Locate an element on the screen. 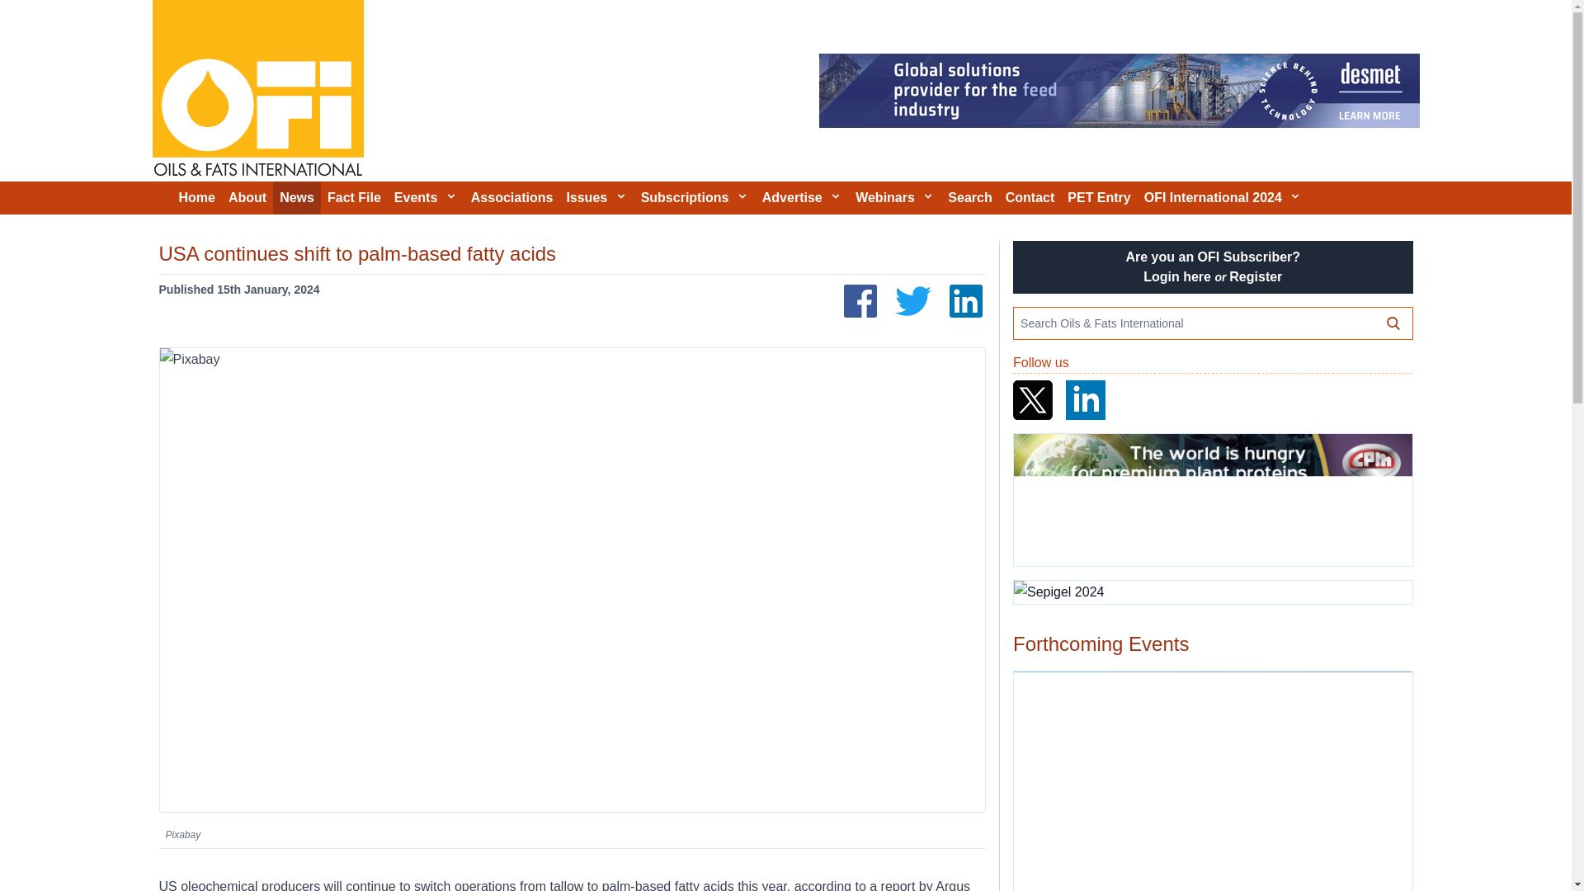 The image size is (1584, 891). Crown AUG 24 - Plant proteins - feed it is located at coordinates (1212, 500).